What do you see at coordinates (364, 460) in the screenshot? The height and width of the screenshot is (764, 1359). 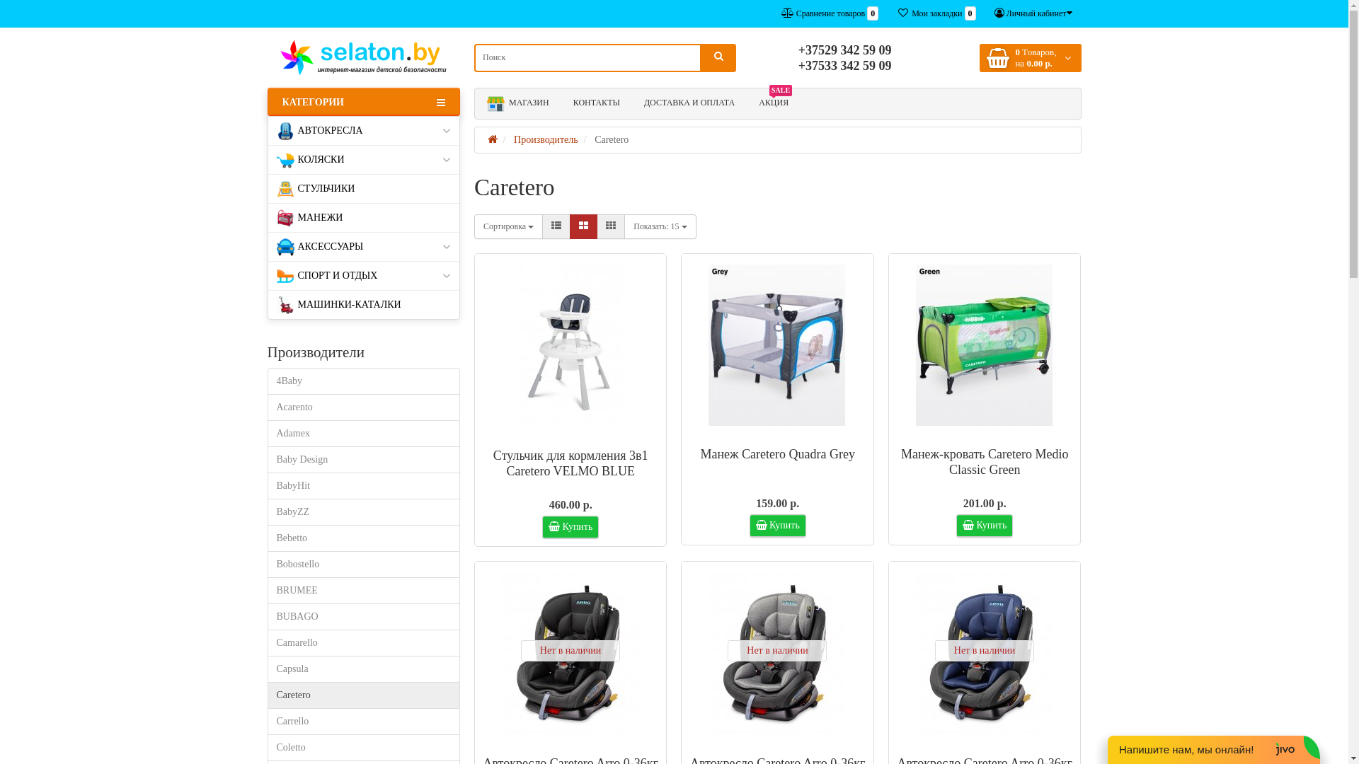 I see `Baby Design` at bounding box center [364, 460].